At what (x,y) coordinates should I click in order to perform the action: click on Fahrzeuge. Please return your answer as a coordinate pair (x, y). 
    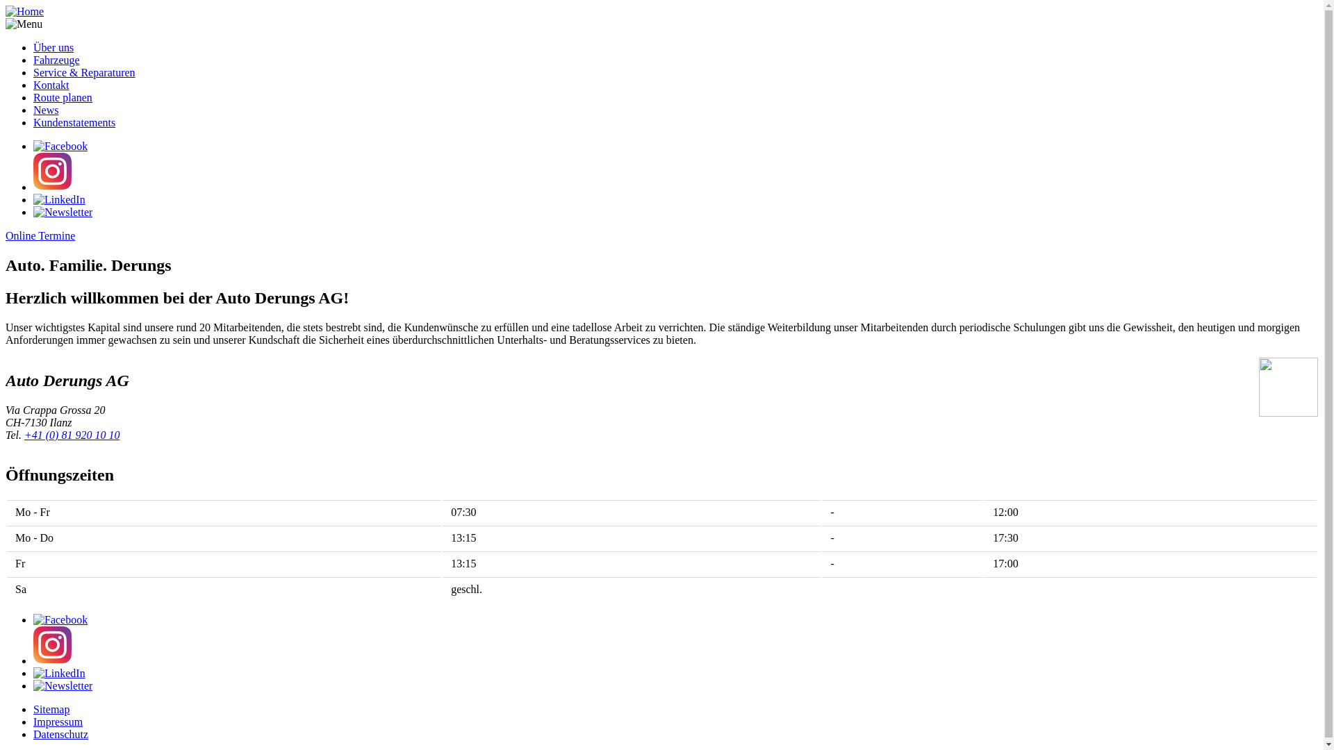
    Looking at the image, I should click on (57, 60).